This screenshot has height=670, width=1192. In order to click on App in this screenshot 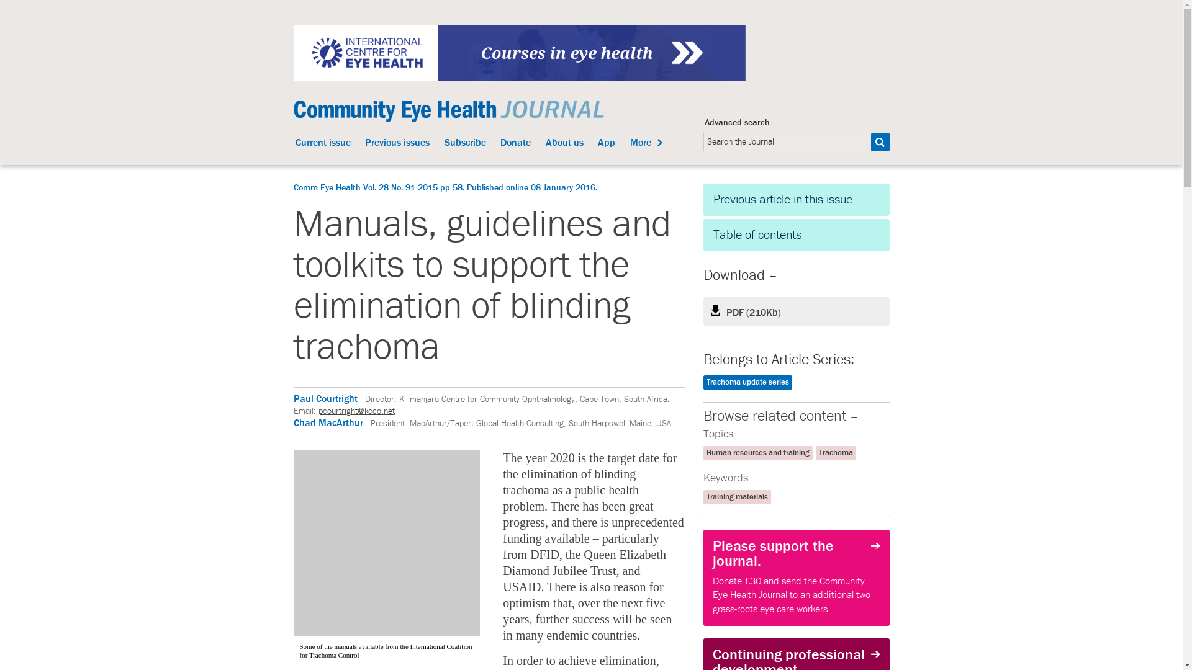, I will do `click(606, 144)`.